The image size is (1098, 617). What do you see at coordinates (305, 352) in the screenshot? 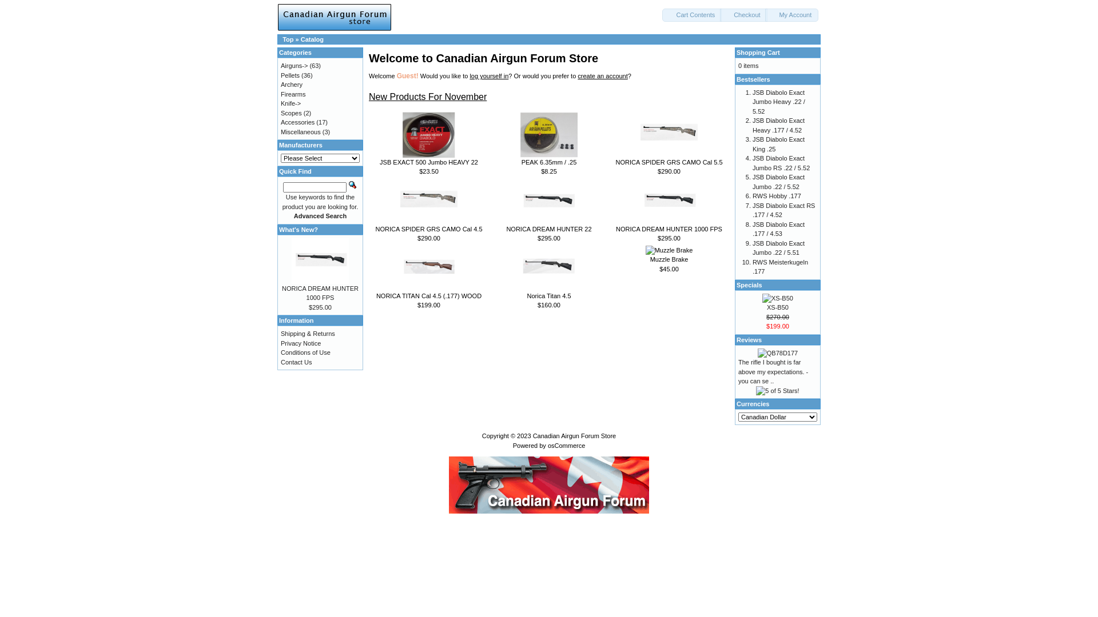
I see `Conditions of Use` at bounding box center [305, 352].